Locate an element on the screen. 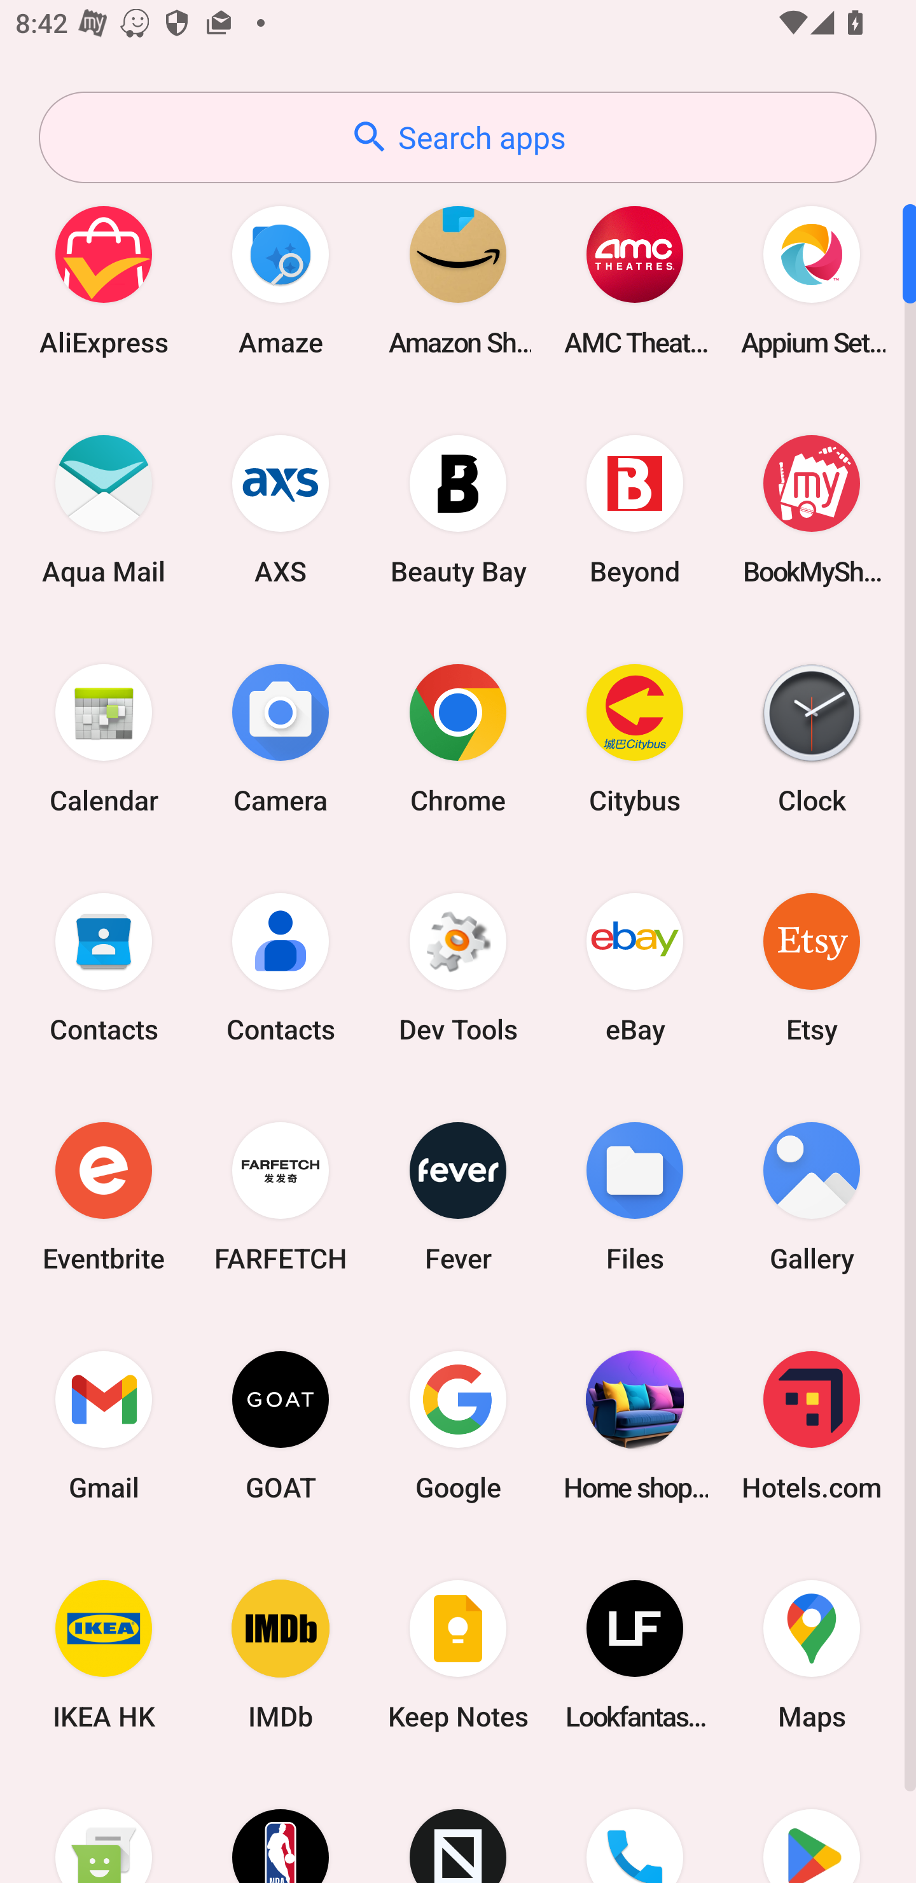 The width and height of the screenshot is (916, 1883). Maps is located at coordinates (812, 1655).